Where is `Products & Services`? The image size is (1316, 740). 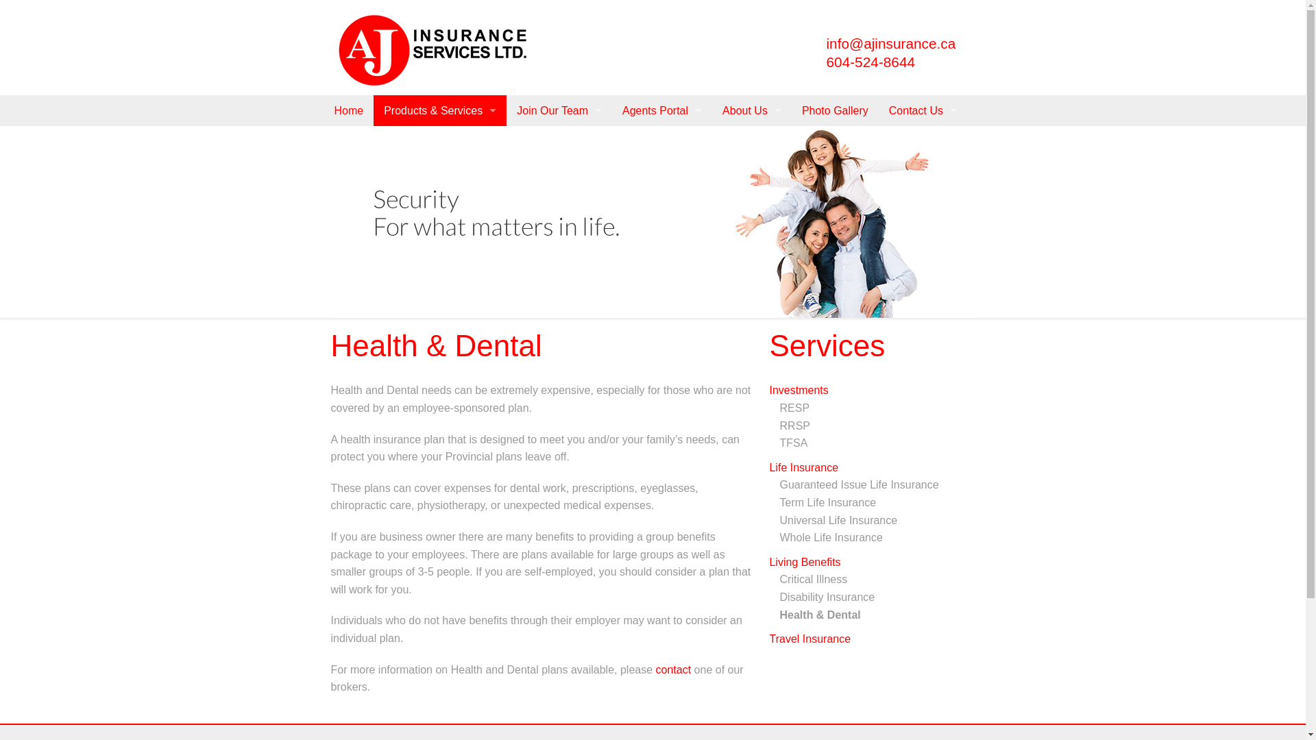 Products & Services is located at coordinates (440, 111).